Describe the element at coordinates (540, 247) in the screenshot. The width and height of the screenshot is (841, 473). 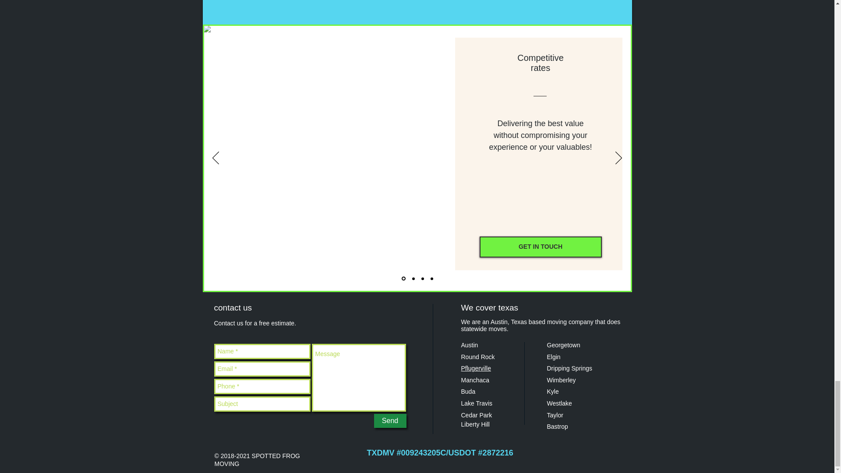
I see `GET IN TOUCH` at that location.